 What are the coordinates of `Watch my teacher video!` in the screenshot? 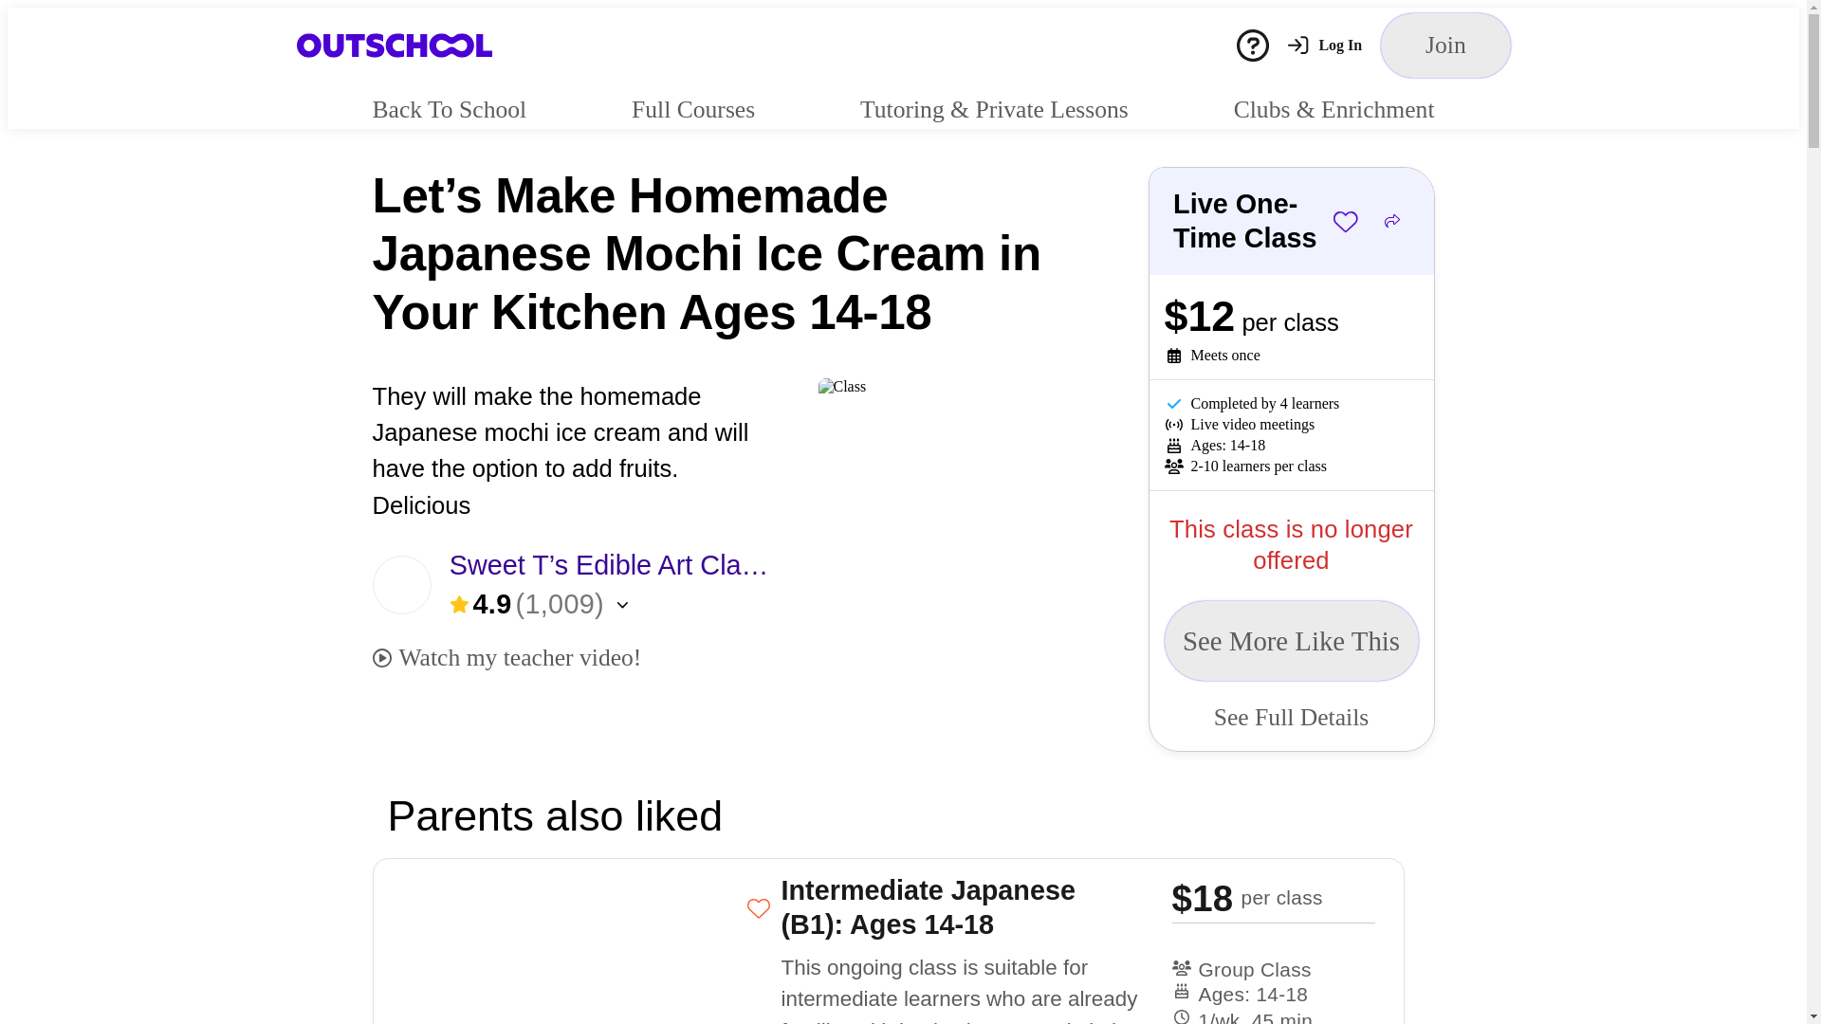 It's located at (506, 658).